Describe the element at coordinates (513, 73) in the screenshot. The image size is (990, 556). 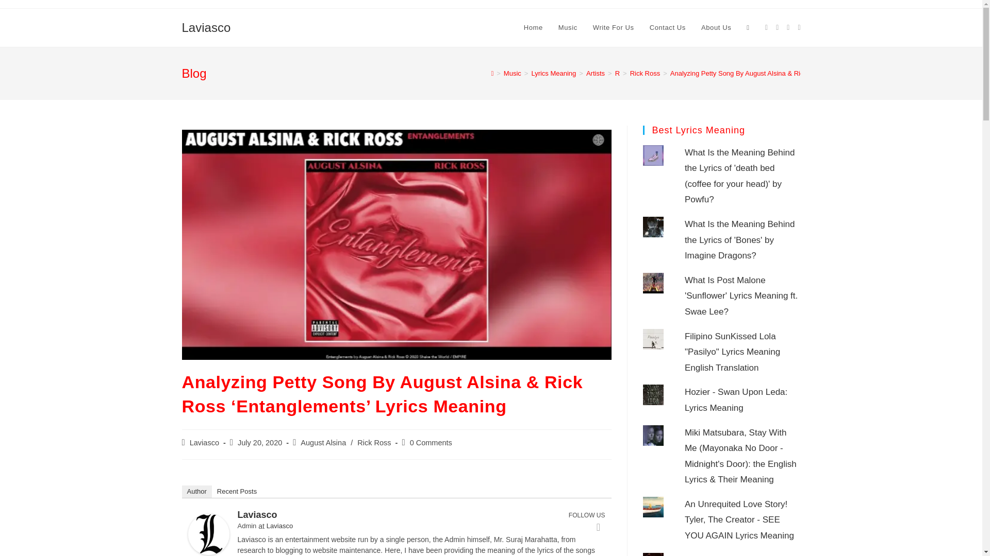
I see `Music` at that location.